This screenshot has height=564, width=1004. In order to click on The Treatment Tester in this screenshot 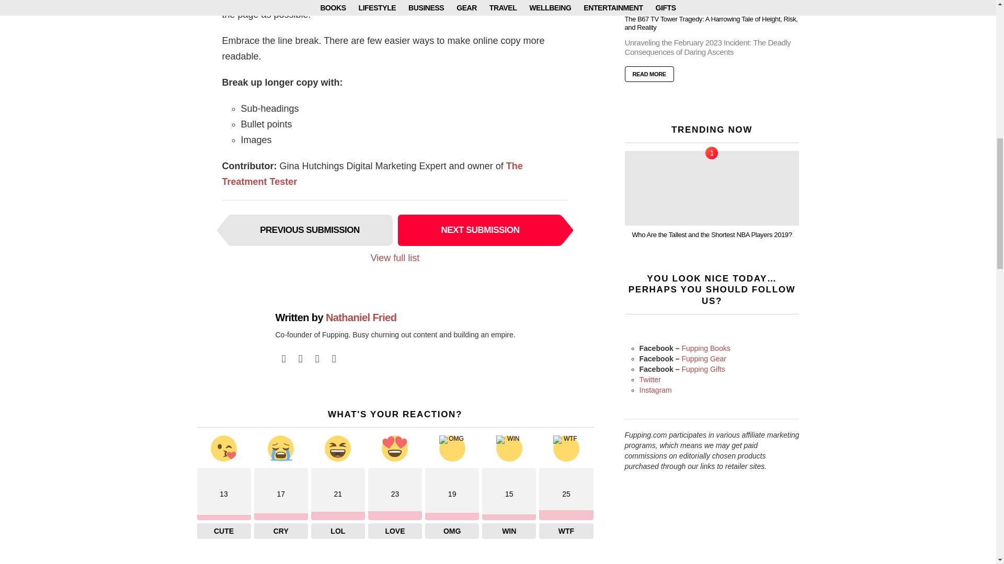, I will do `click(372, 173)`.